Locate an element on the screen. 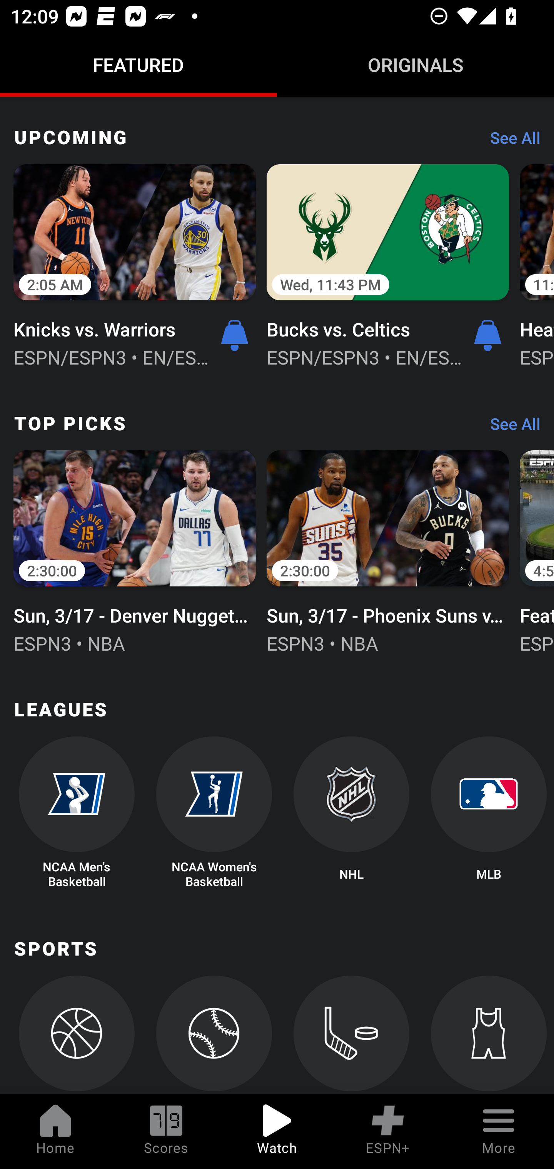  Originals ORIGINALS is located at coordinates (415, 65).